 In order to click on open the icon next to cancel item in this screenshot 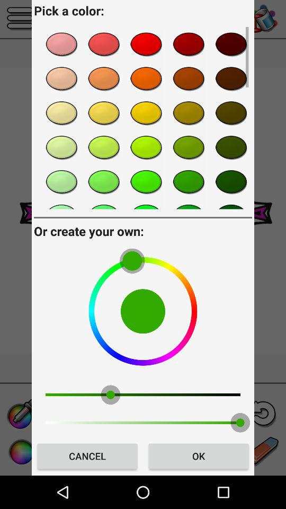, I will do `click(198, 456)`.